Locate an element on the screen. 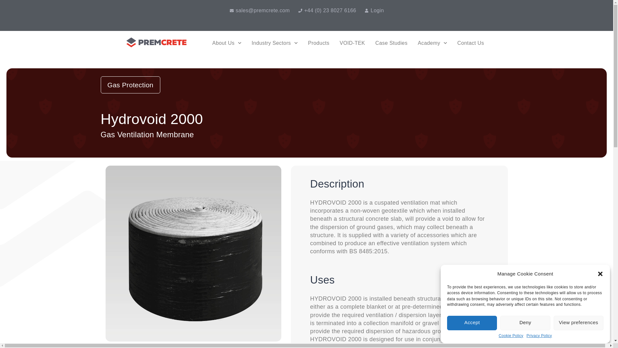 Image resolution: width=618 pixels, height=348 pixels. About Us is located at coordinates (227, 43).